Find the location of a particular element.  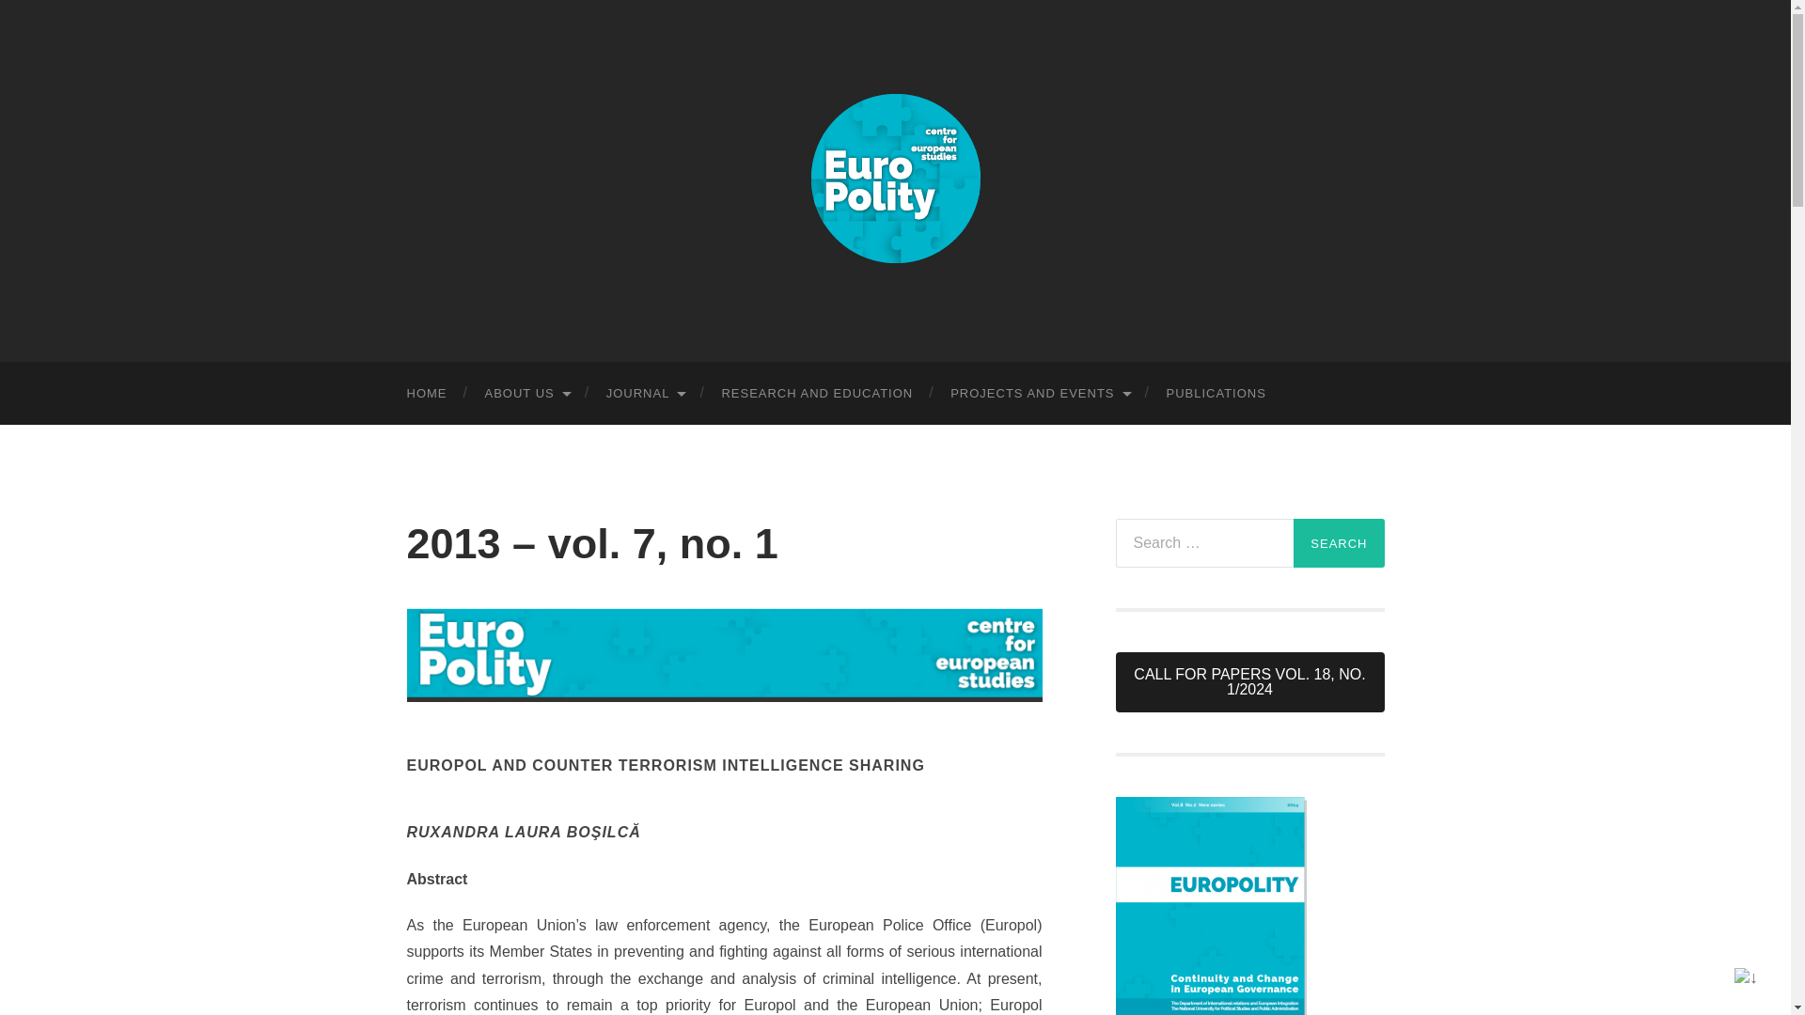

Search is located at coordinates (1339, 542).